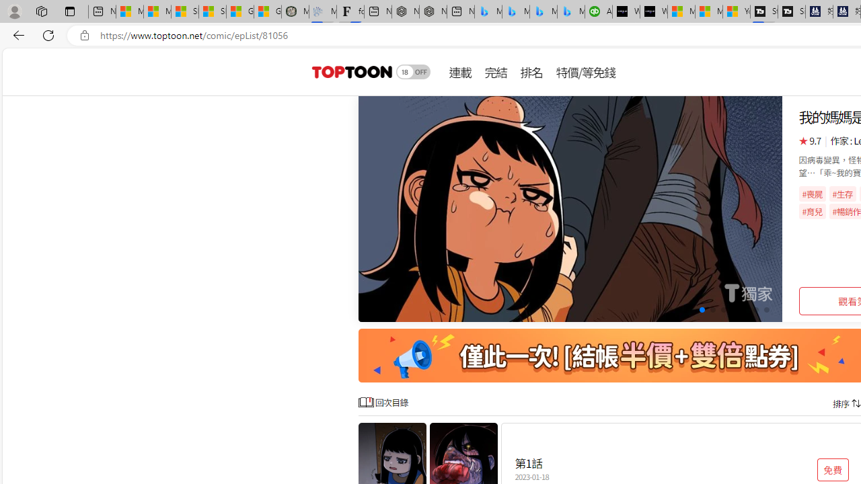  What do you see at coordinates (516, 12) in the screenshot?
I see `Microsoft Bing Travel - Stays in Bangkok, Bangkok, Thailand` at bounding box center [516, 12].